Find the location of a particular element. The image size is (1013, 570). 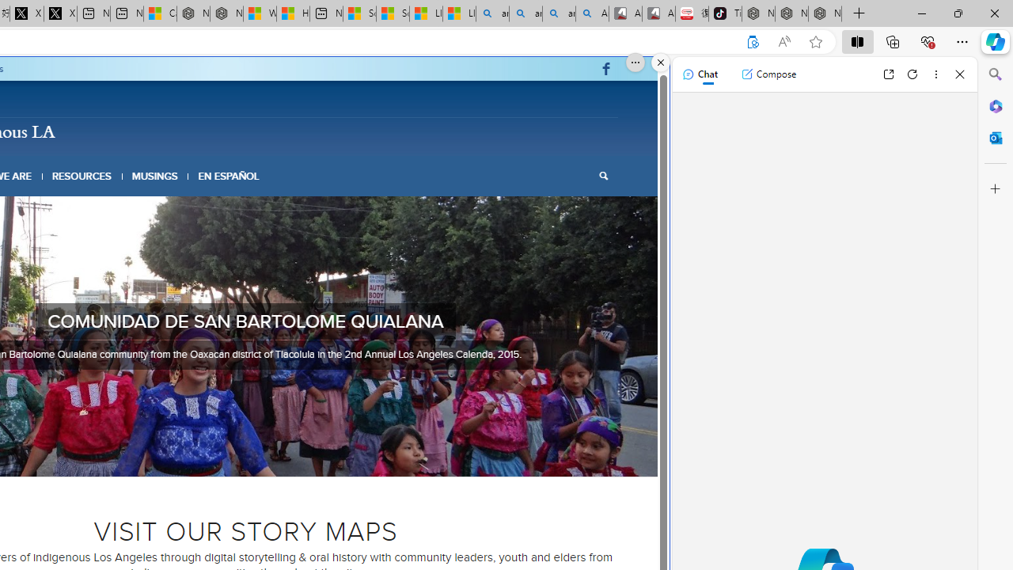

Nordace Siena Pro 15 Backpack is located at coordinates (791, 14).